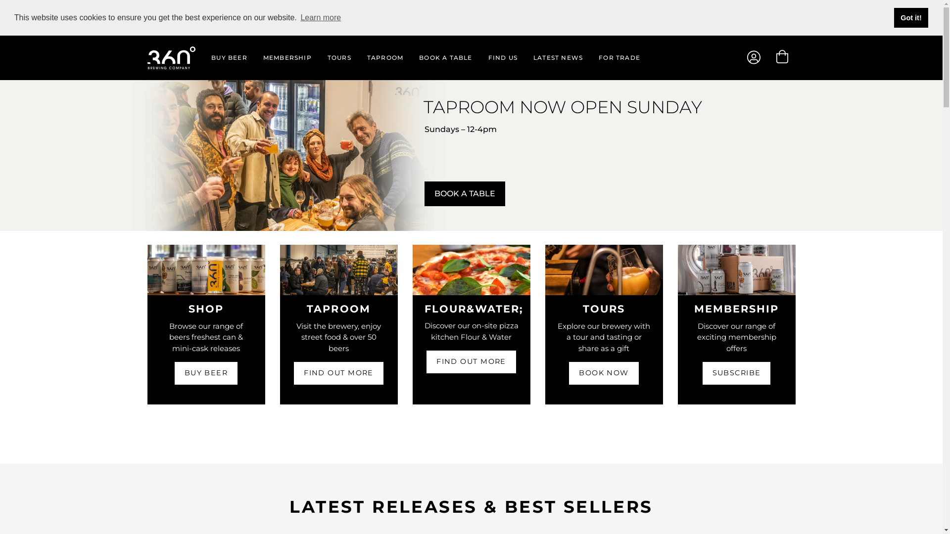  What do you see at coordinates (338, 373) in the screenshot?
I see `FIND OUT MORE` at bounding box center [338, 373].